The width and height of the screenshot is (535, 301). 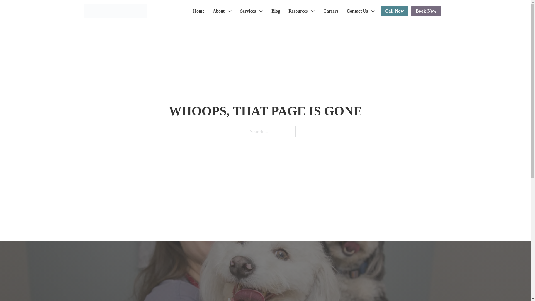 What do you see at coordinates (298, 11) in the screenshot?
I see `Resources` at bounding box center [298, 11].